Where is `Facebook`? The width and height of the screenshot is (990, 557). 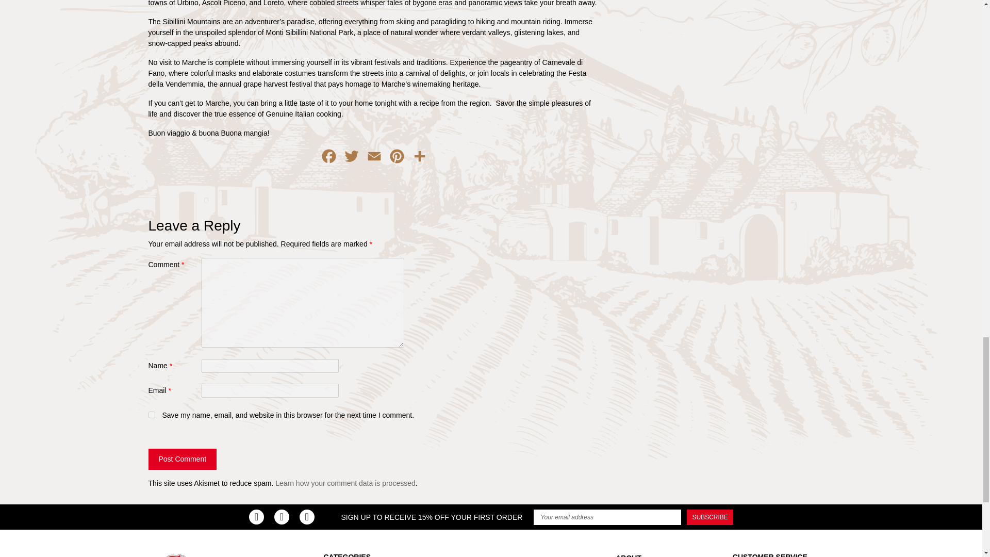
Facebook is located at coordinates (329, 159).